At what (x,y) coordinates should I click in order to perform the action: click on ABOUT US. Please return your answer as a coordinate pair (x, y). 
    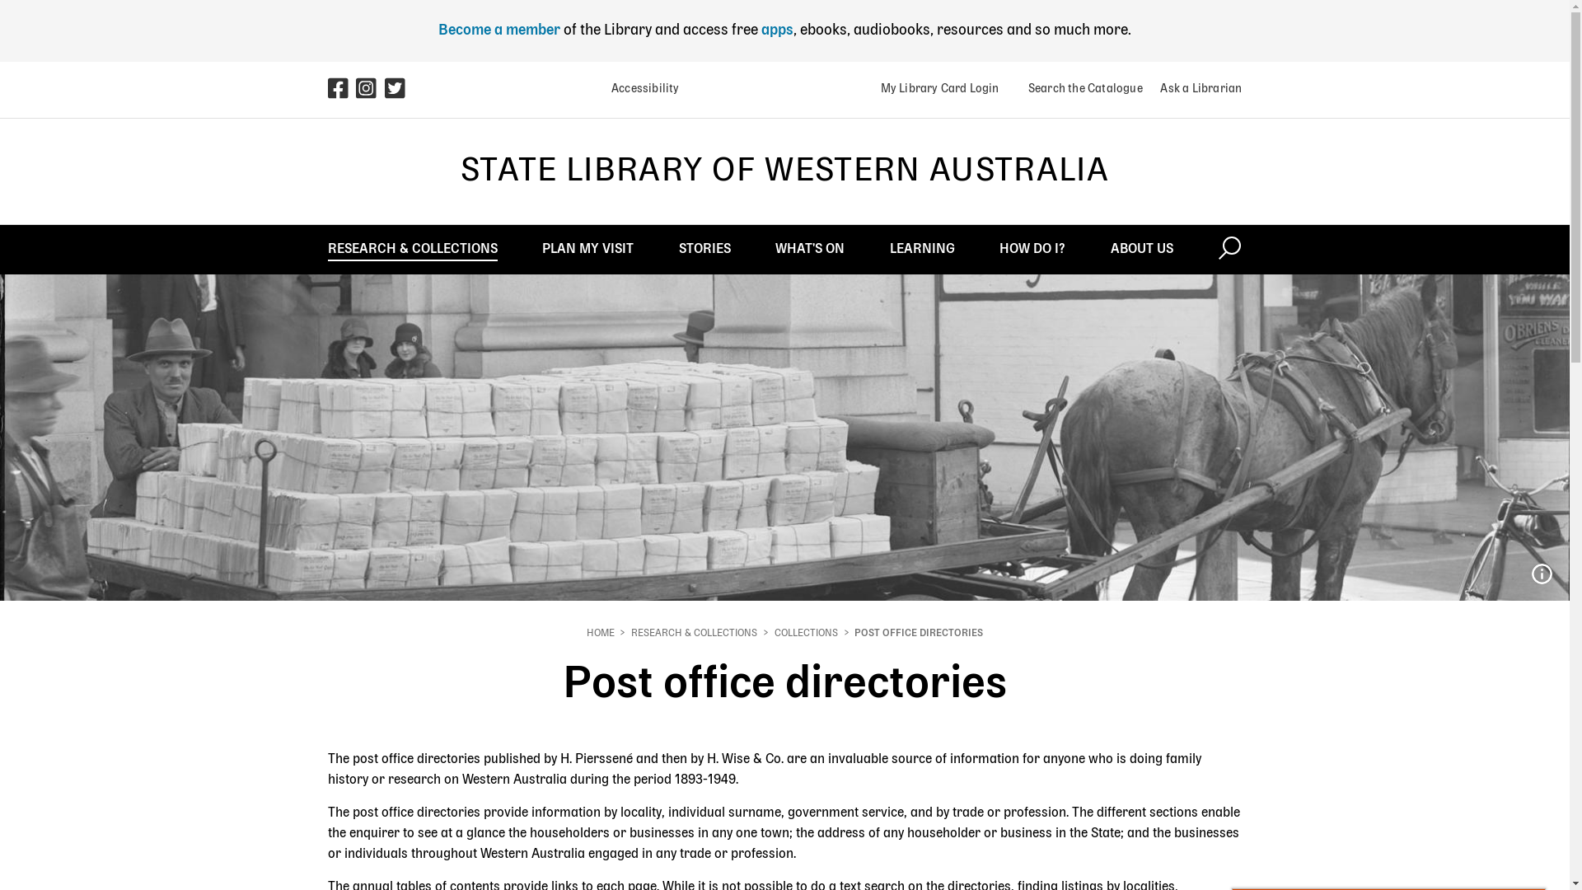
    Looking at the image, I should click on (1142, 249).